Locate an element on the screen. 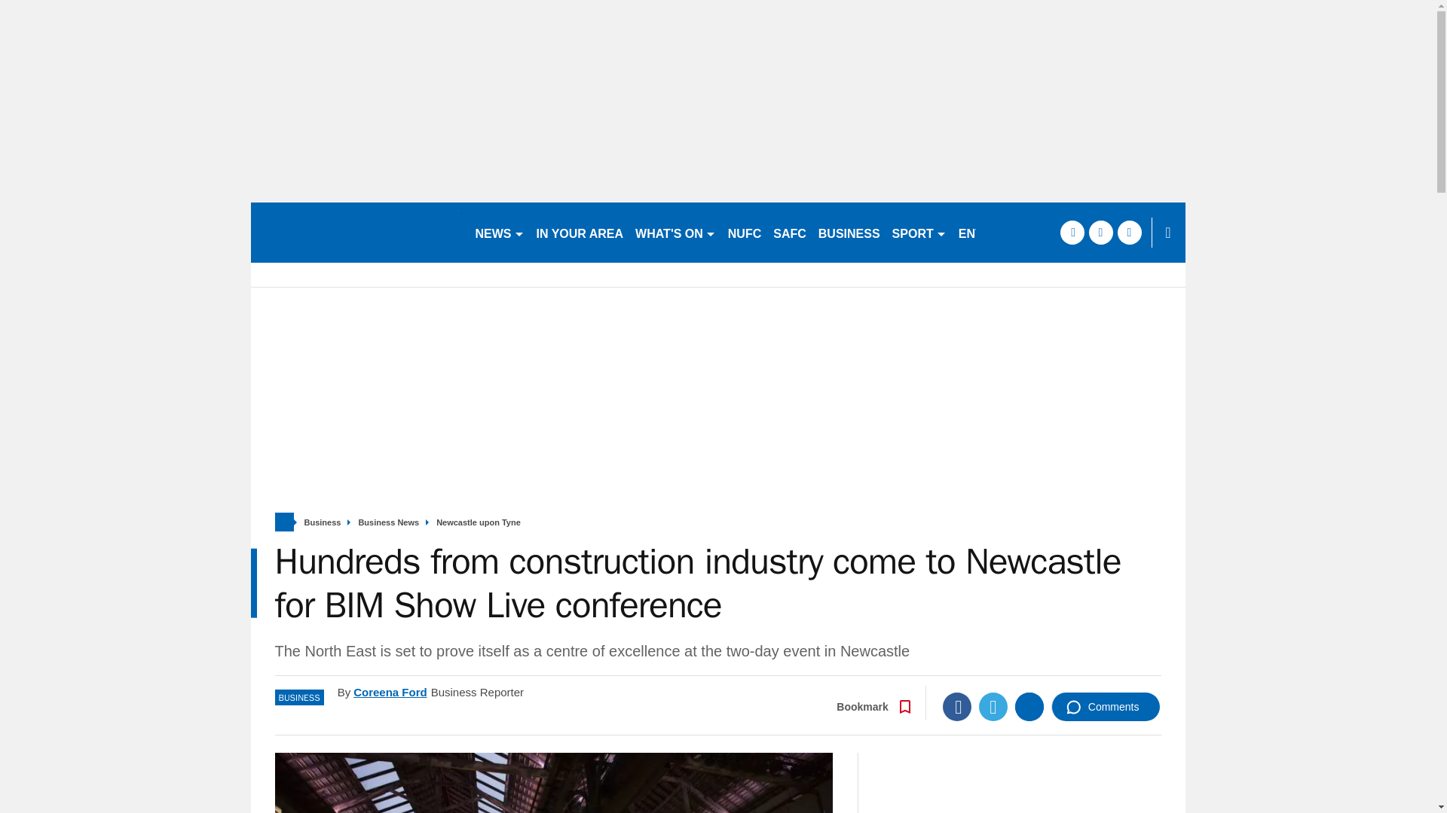 This screenshot has width=1447, height=813. facebook is located at coordinates (992, 232).